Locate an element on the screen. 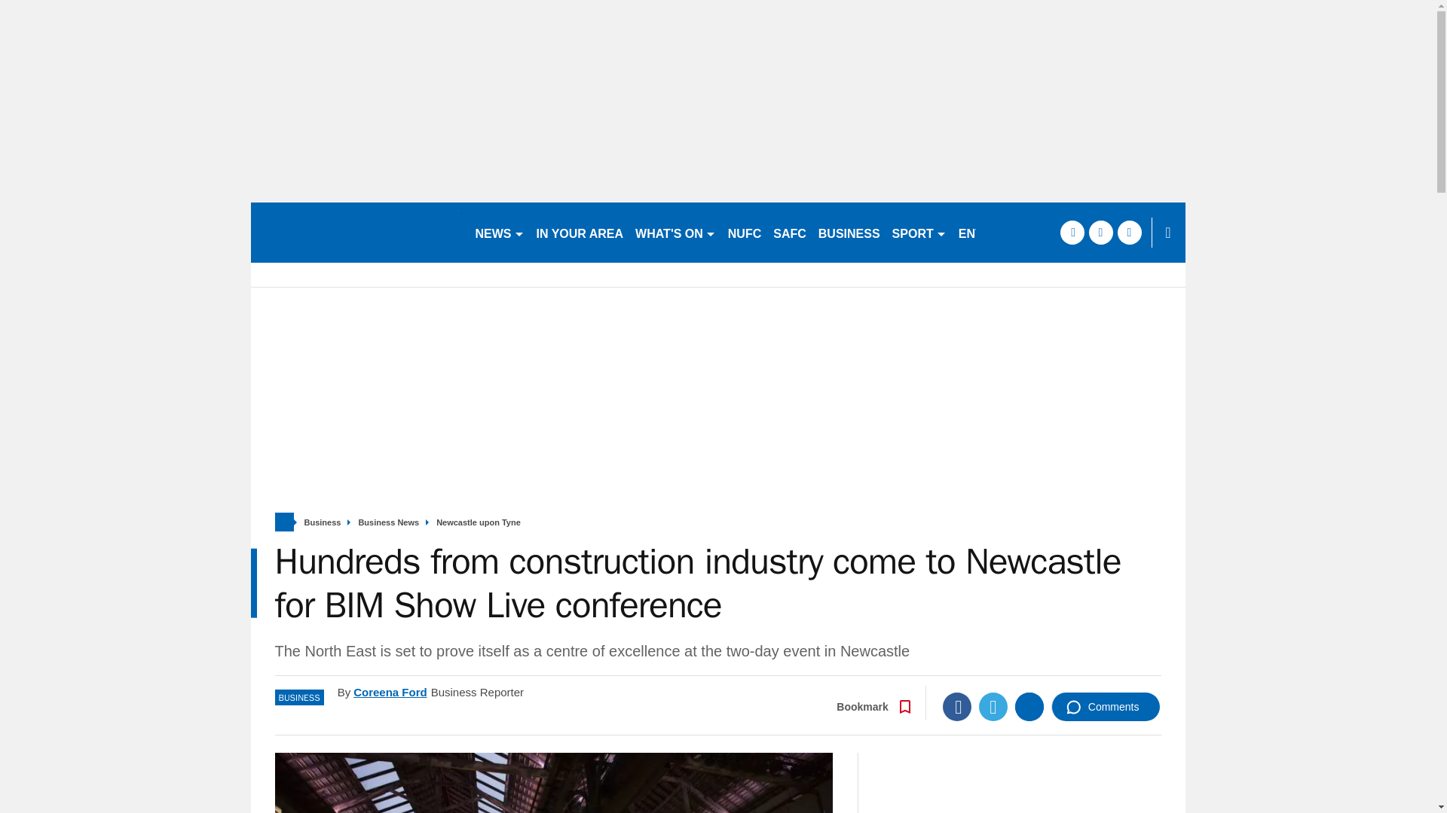 This screenshot has width=1447, height=813. facebook is located at coordinates (992, 232).